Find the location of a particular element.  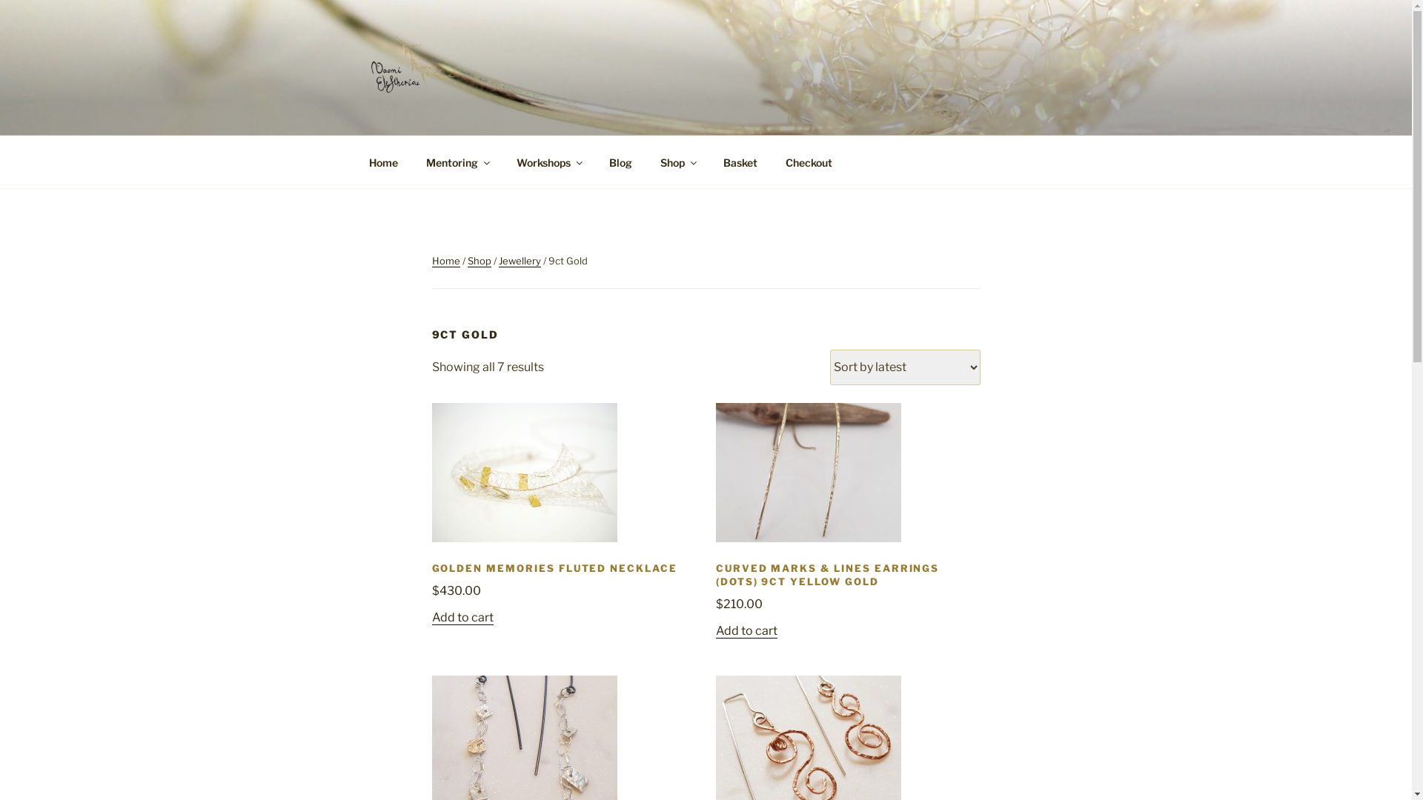

CURVED MARKS & LINES EARRINGS (DOTS) 9CT YELLOW GOLD
$210.00 is located at coordinates (848, 585).